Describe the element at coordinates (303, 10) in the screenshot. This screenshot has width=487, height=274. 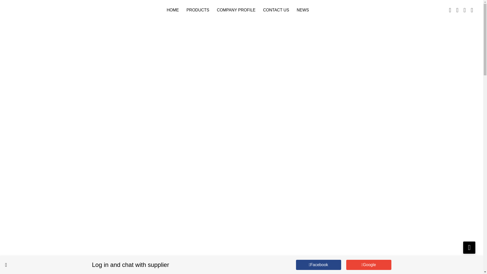
I see `NEWS` at that location.